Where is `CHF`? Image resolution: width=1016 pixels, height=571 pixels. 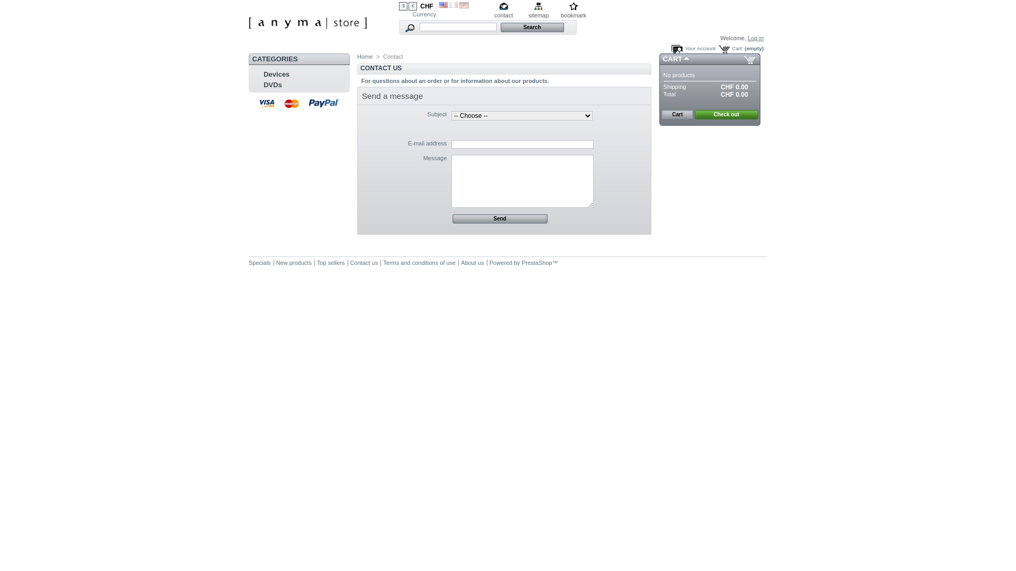 CHF is located at coordinates (427, 6).